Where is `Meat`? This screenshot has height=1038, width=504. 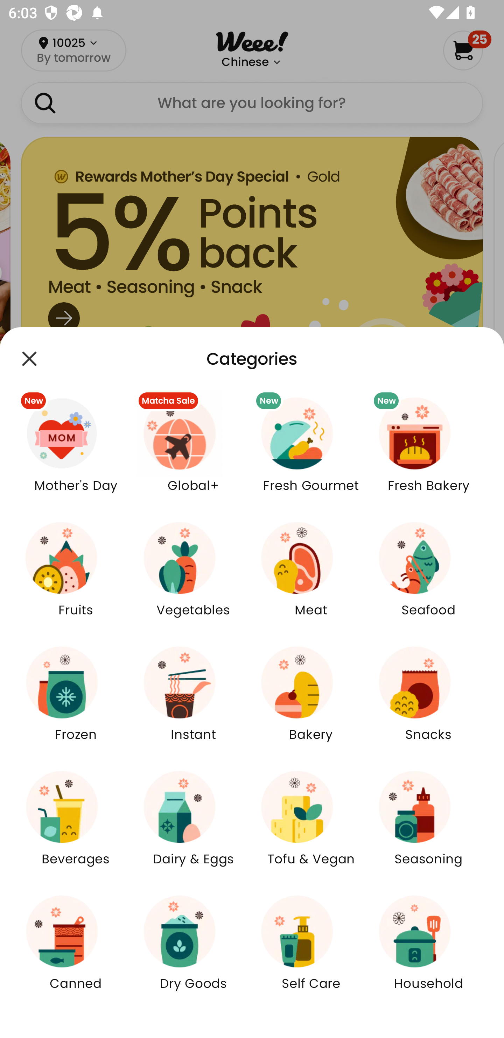
Meat is located at coordinates (311, 577).